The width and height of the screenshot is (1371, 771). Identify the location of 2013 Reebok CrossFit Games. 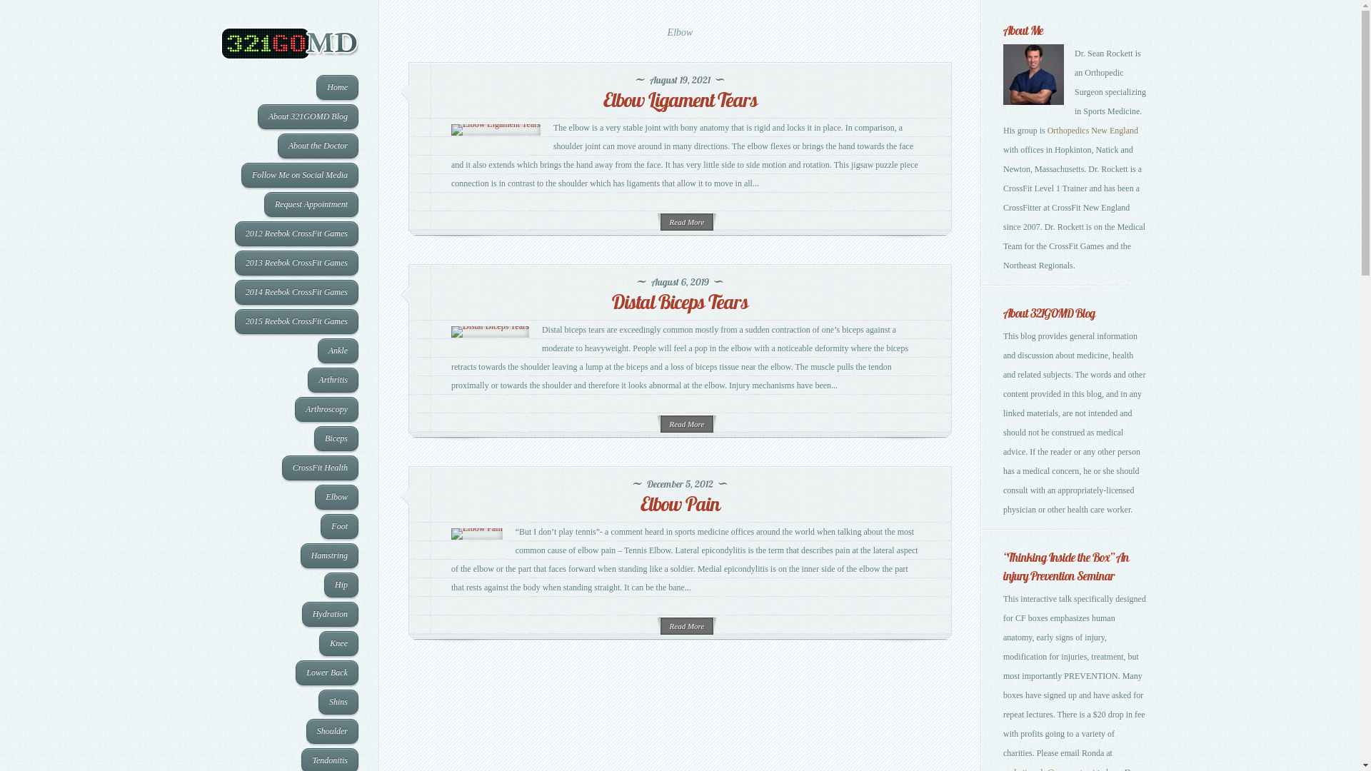
(297, 263).